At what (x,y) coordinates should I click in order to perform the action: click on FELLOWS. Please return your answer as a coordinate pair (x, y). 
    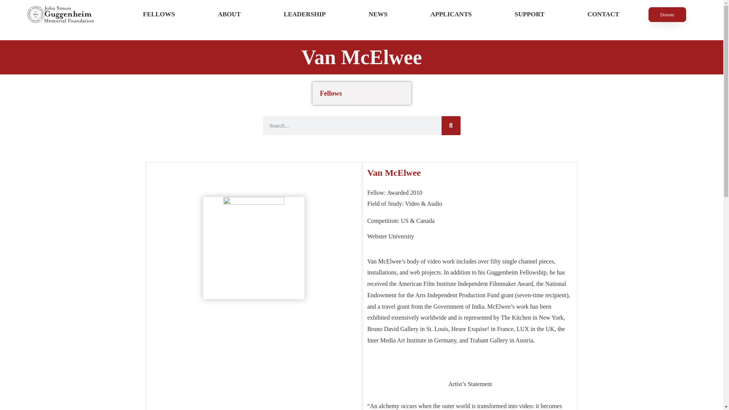
    Looking at the image, I should click on (159, 14).